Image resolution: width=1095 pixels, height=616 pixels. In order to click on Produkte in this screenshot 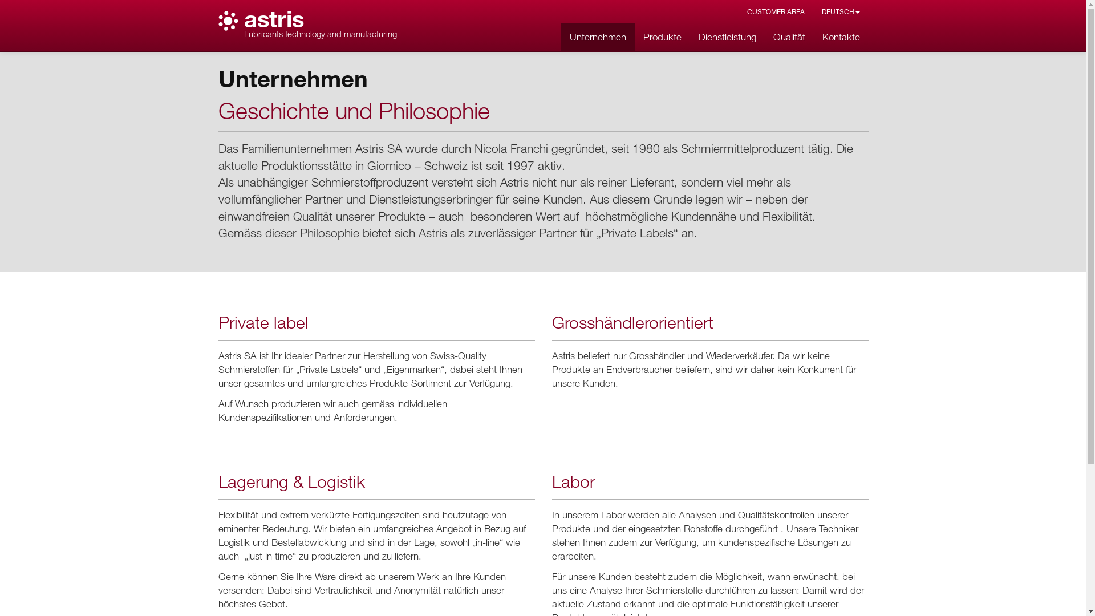, I will do `click(662, 37)`.